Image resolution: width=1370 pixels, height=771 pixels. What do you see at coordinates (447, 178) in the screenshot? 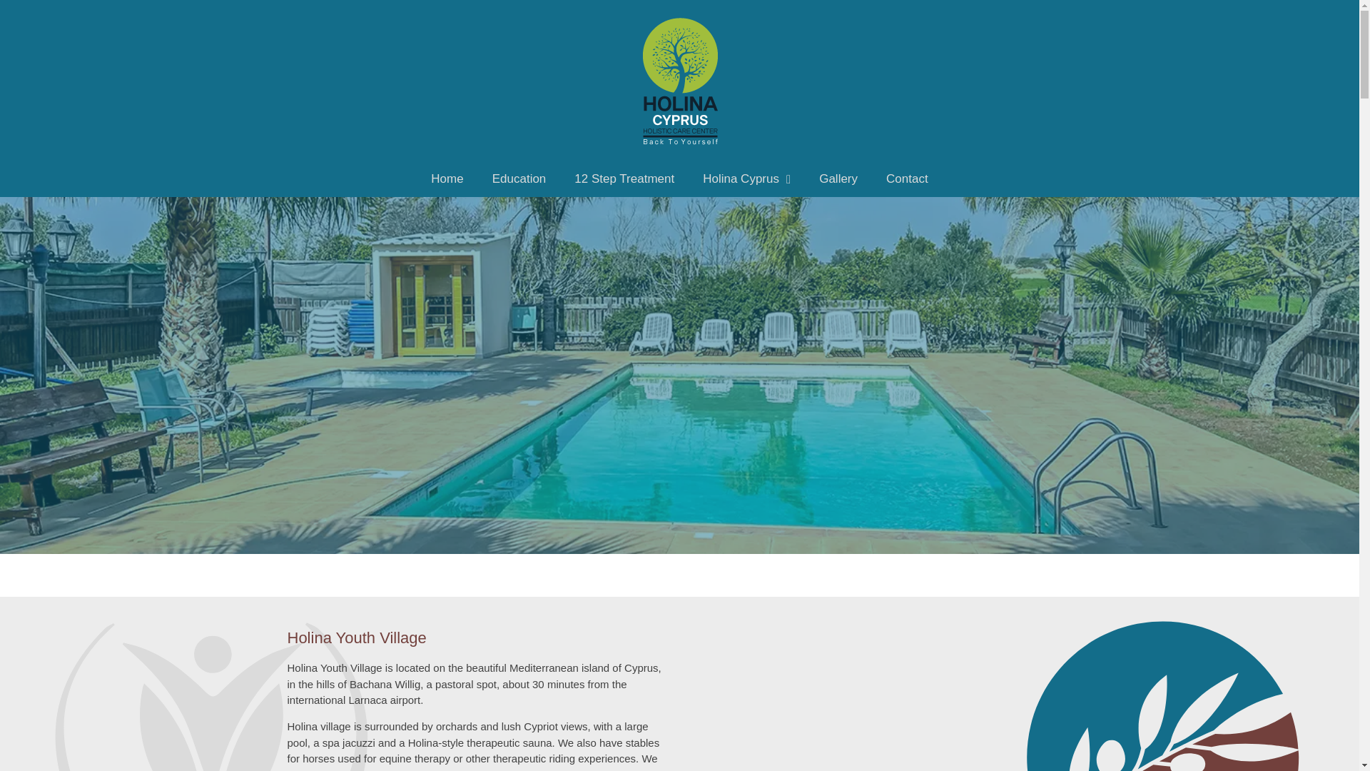
I see `Home` at bounding box center [447, 178].